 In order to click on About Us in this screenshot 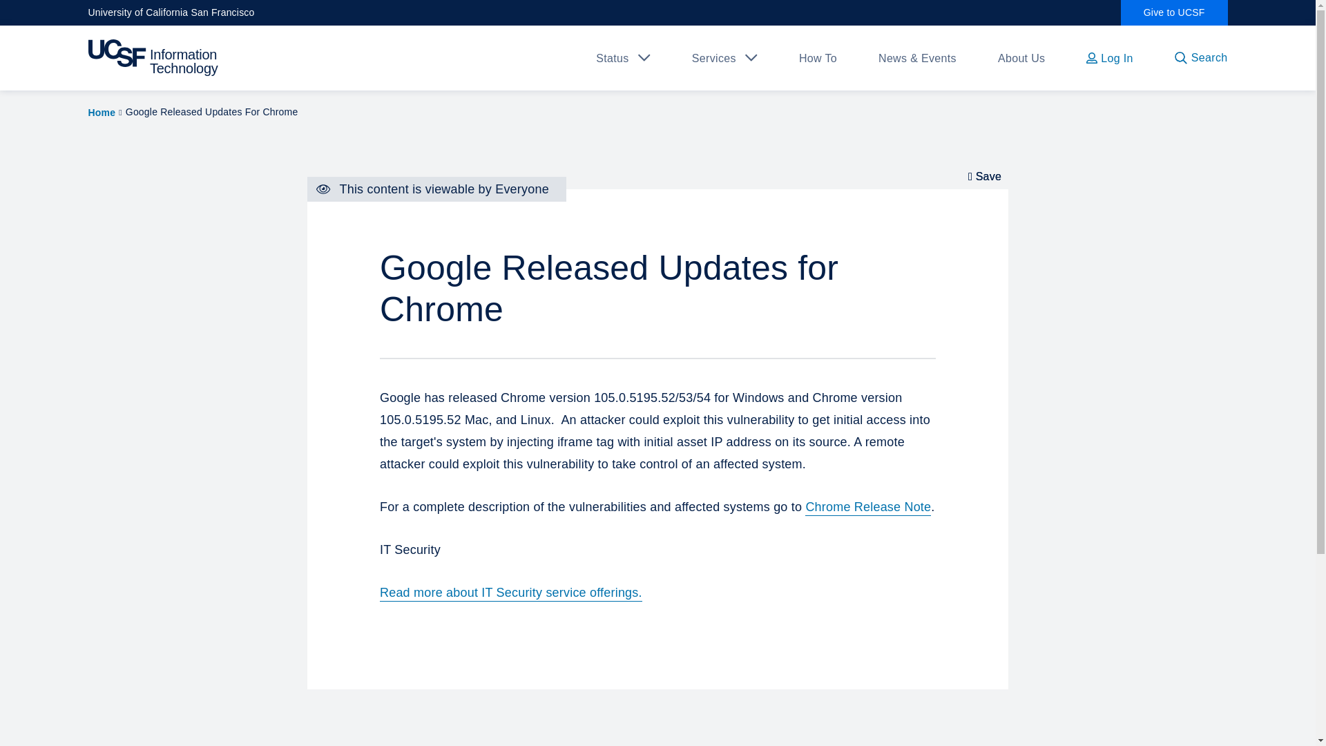, I will do `click(1022, 58)`.